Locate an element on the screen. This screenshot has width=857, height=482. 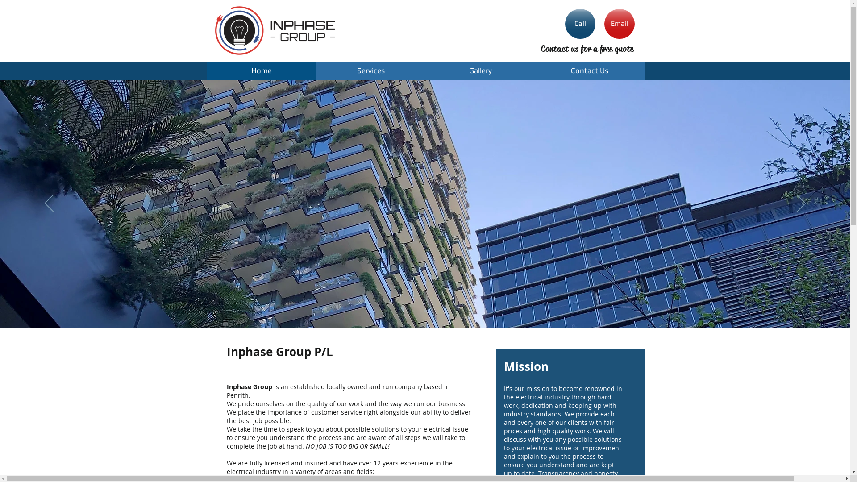
Email is located at coordinates (620, 24).